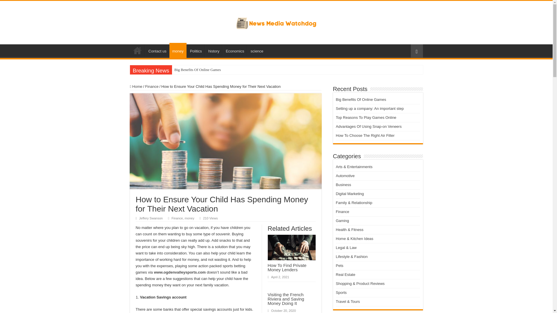 This screenshot has width=557, height=313. Describe the element at coordinates (196, 50) in the screenshot. I see `Politics` at that location.